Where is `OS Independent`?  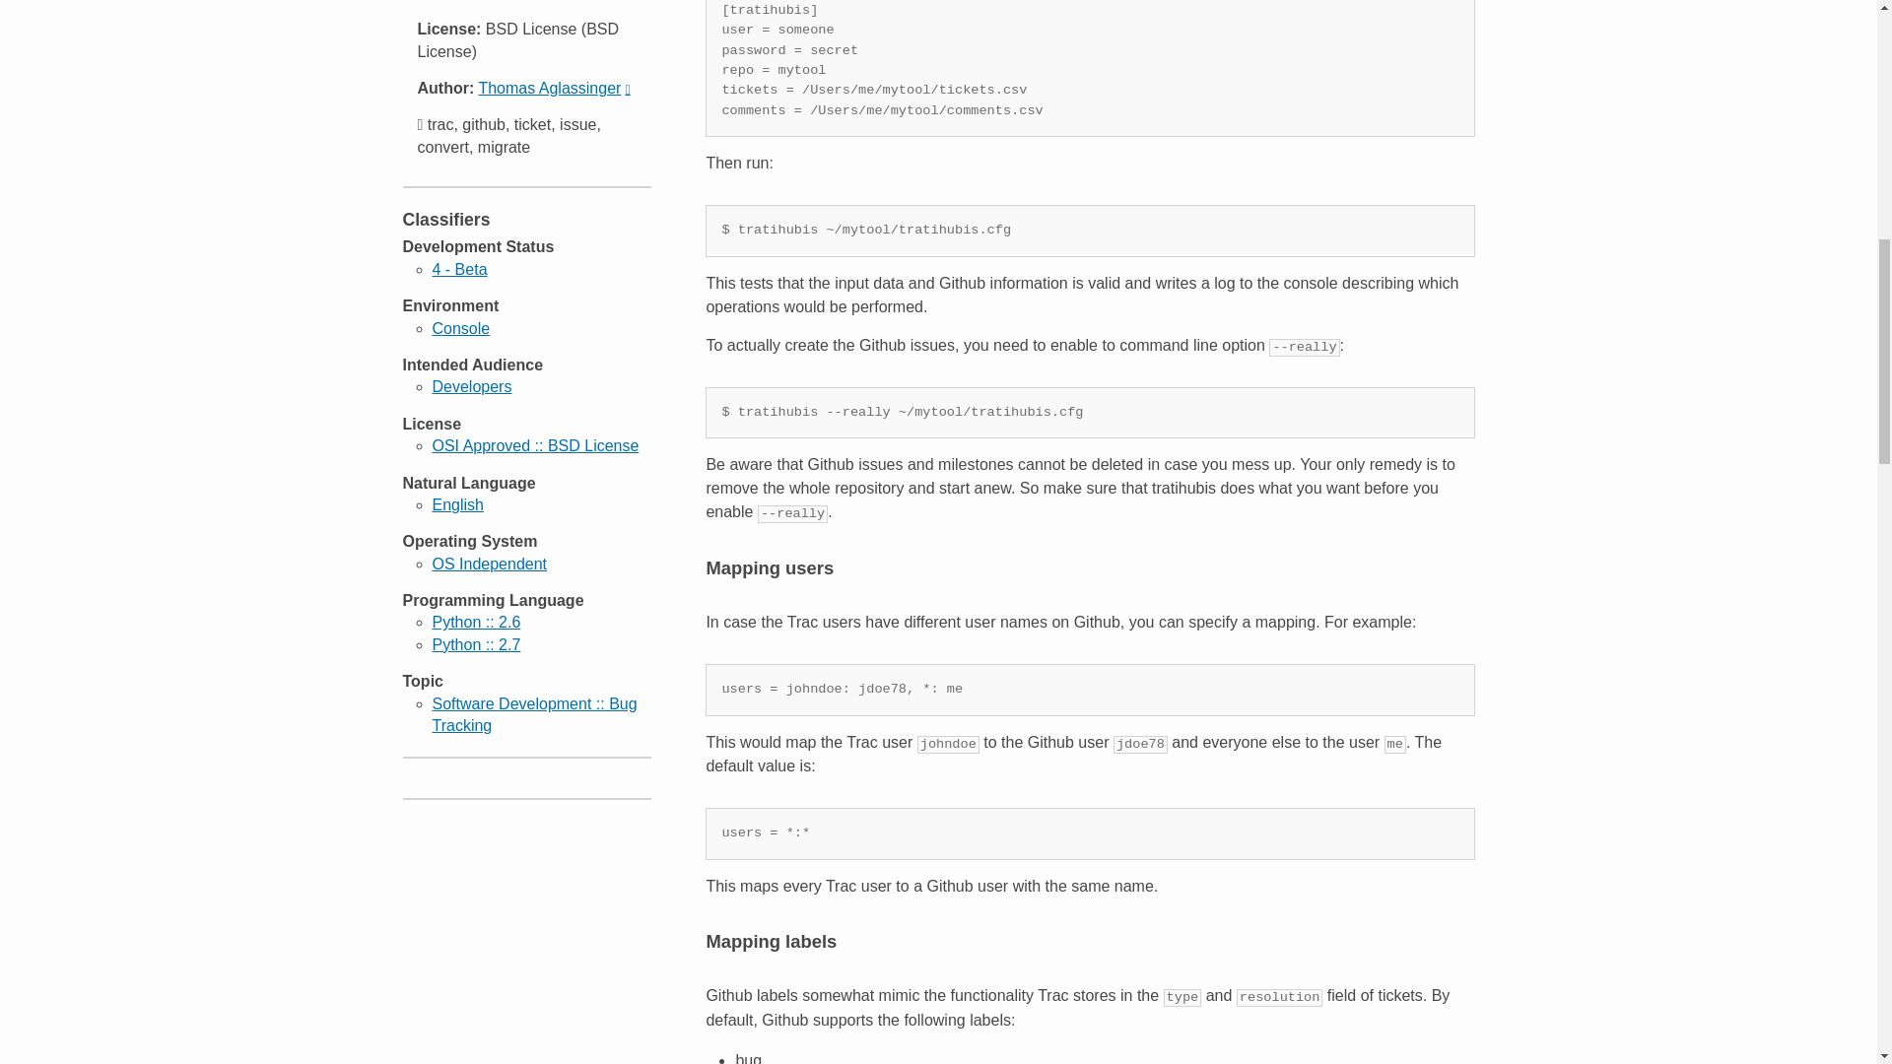 OS Independent is located at coordinates (489, 564).